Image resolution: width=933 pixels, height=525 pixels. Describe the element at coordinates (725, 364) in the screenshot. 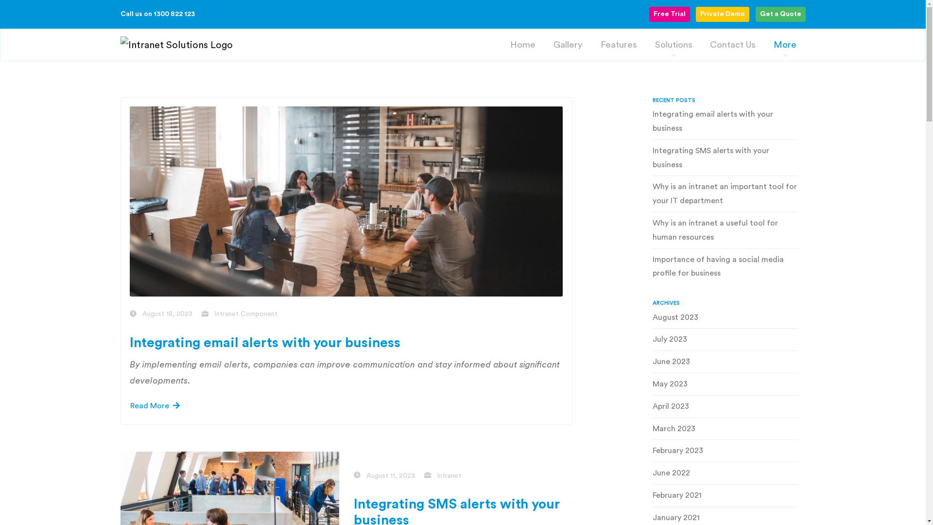

I see `June 2023` at that location.